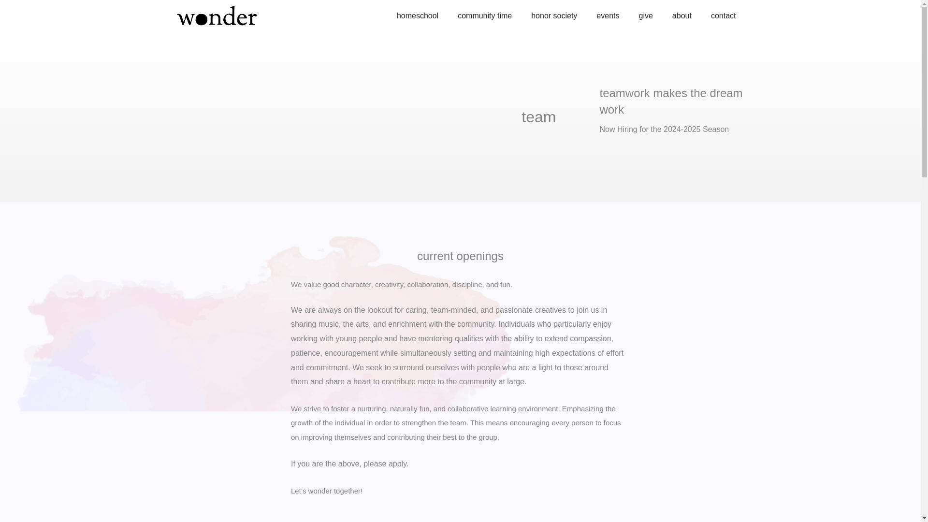  I want to click on homeschool, so click(418, 15).